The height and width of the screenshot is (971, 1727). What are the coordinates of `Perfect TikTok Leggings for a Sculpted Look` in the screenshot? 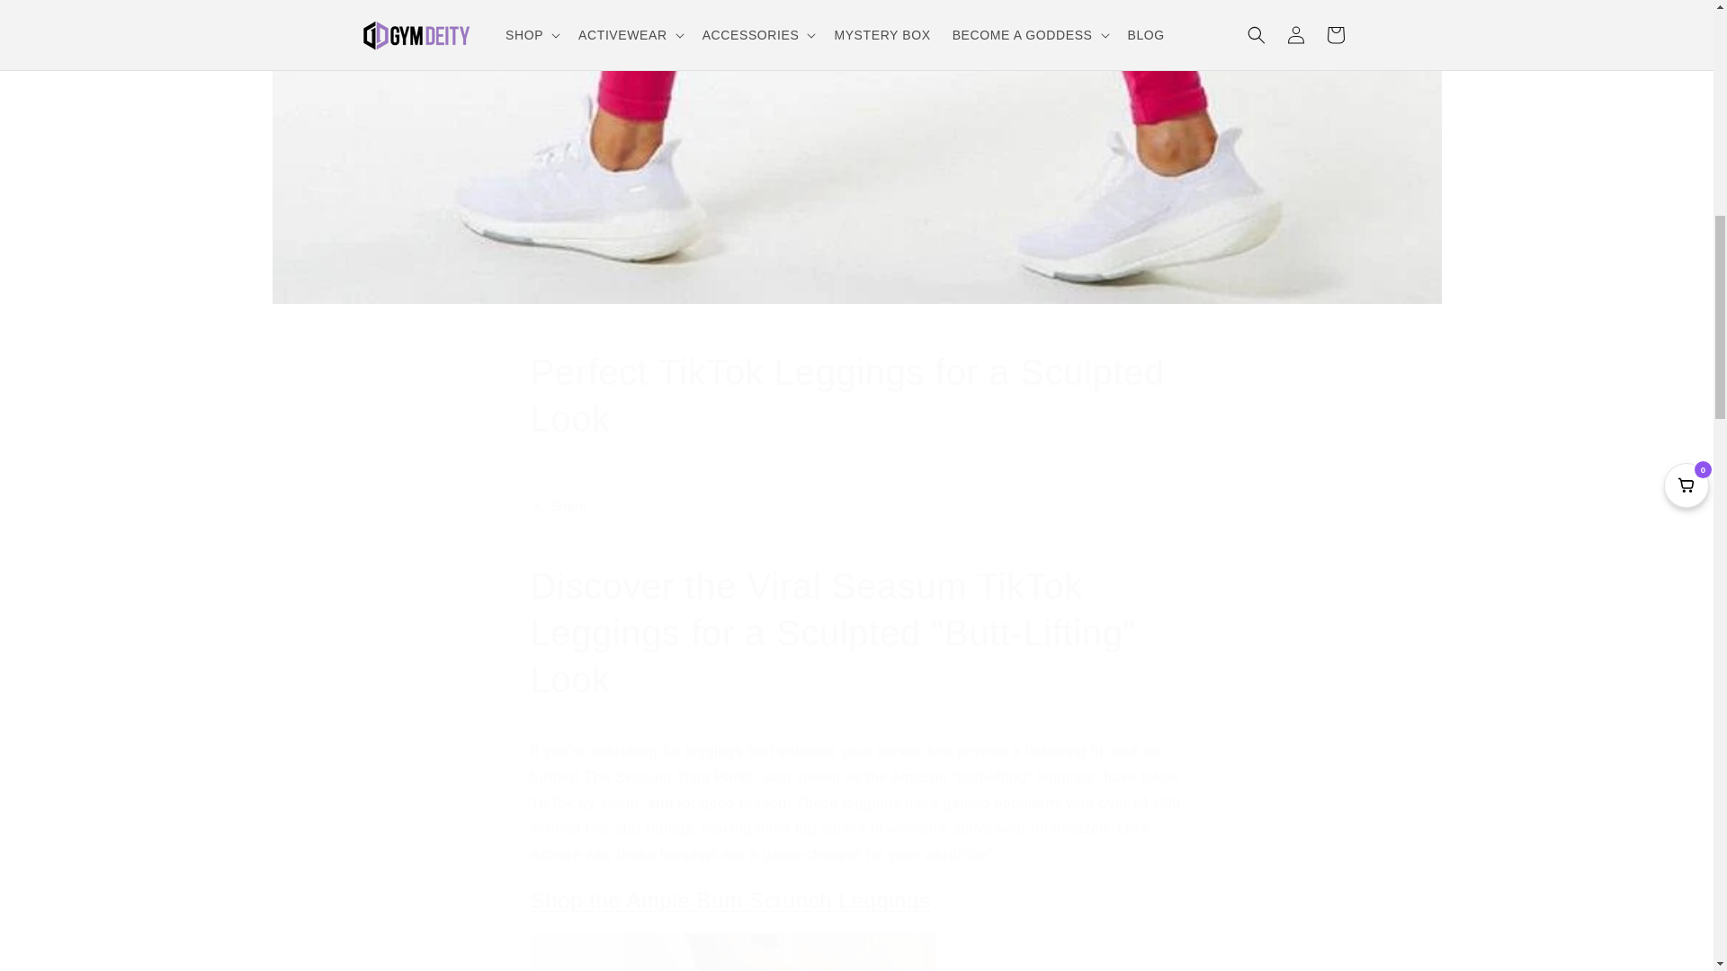 It's located at (856, 396).